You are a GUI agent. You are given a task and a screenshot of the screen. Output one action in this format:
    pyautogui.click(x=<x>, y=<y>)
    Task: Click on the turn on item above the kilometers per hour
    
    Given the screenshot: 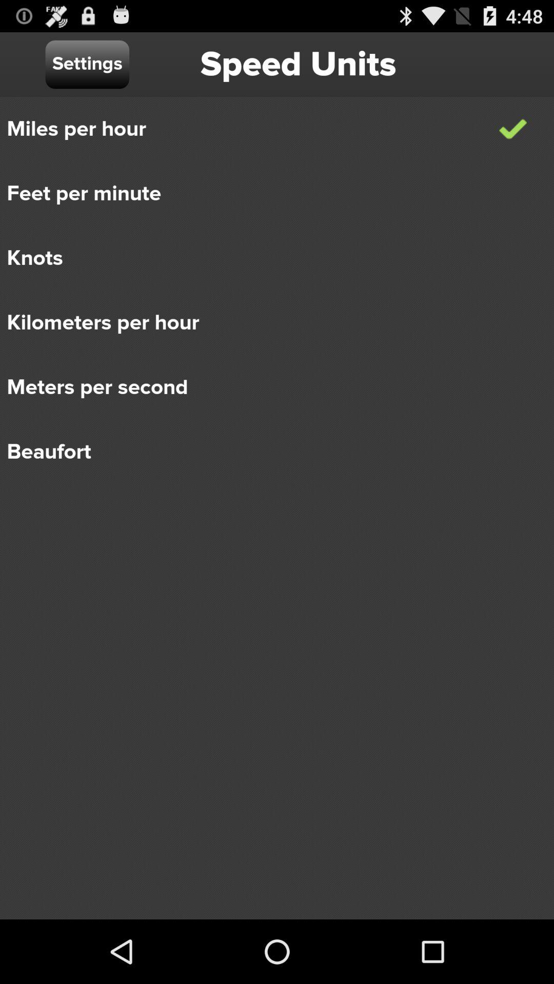 What is the action you would take?
    pyautogui.click(x=270, y=258)
    